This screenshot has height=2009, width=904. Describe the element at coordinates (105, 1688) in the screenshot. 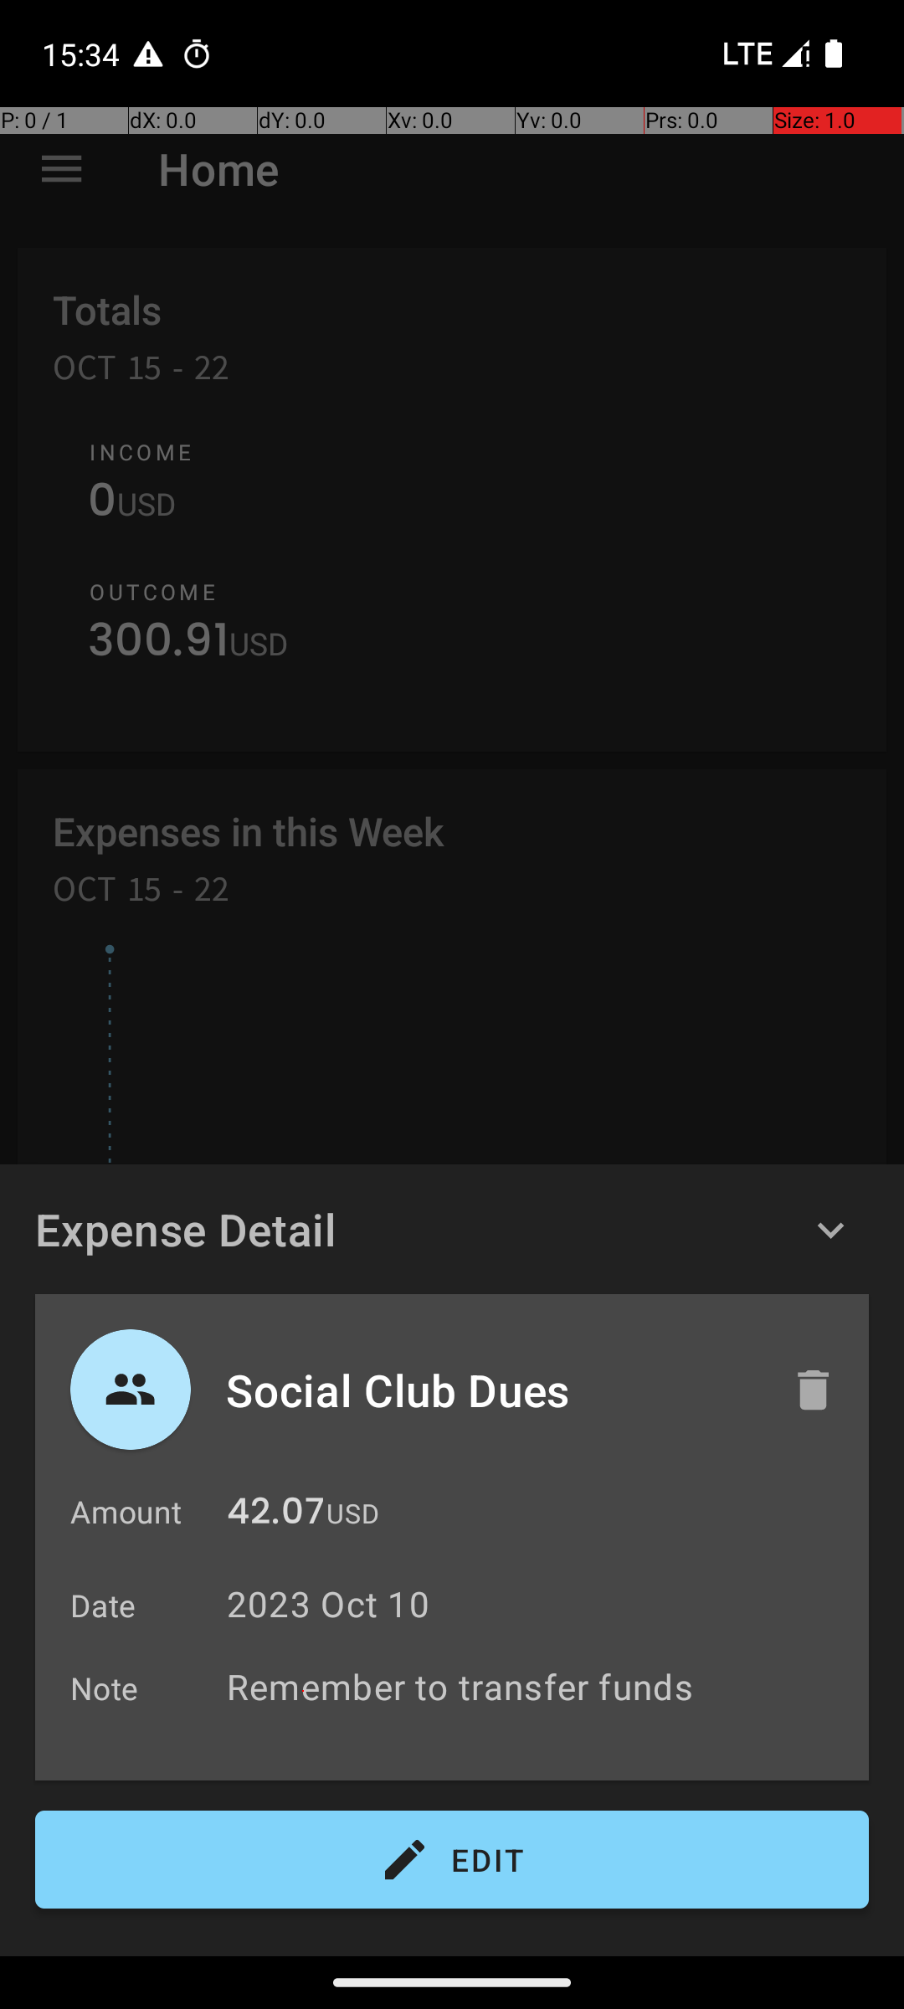

I see `Note` at that location.